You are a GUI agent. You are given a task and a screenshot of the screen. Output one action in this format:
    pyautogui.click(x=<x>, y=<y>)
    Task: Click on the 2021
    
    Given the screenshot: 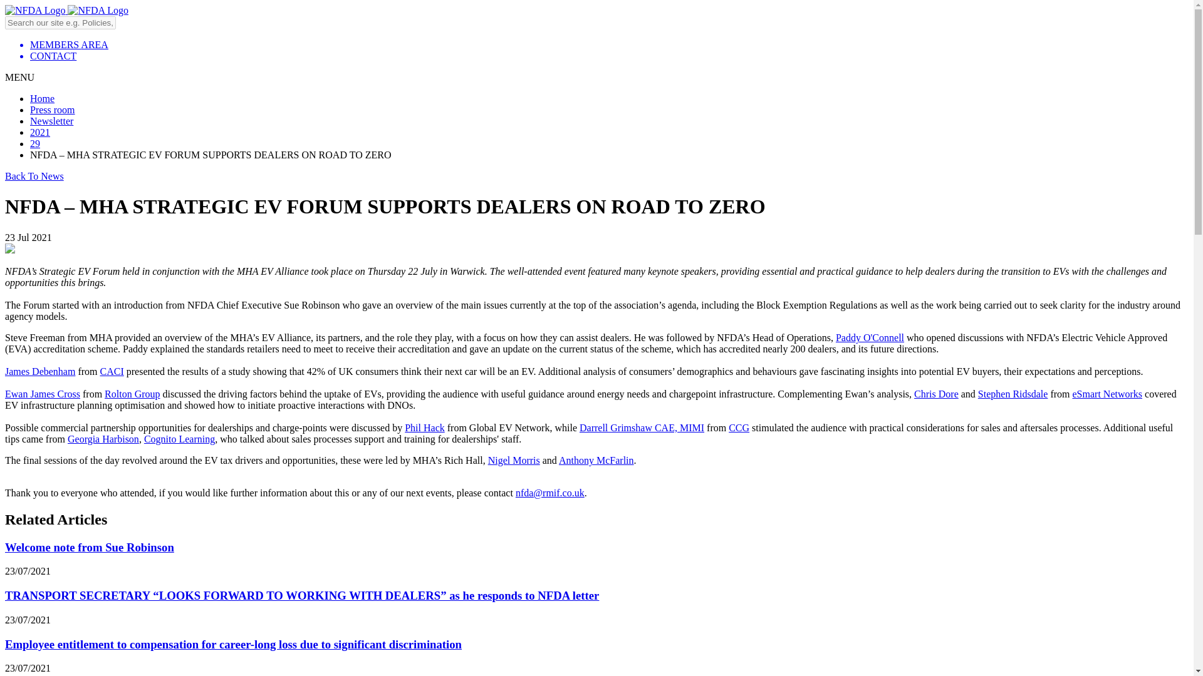 What is the action you would take?
    pyautogui.click(x=40, y=133)
    